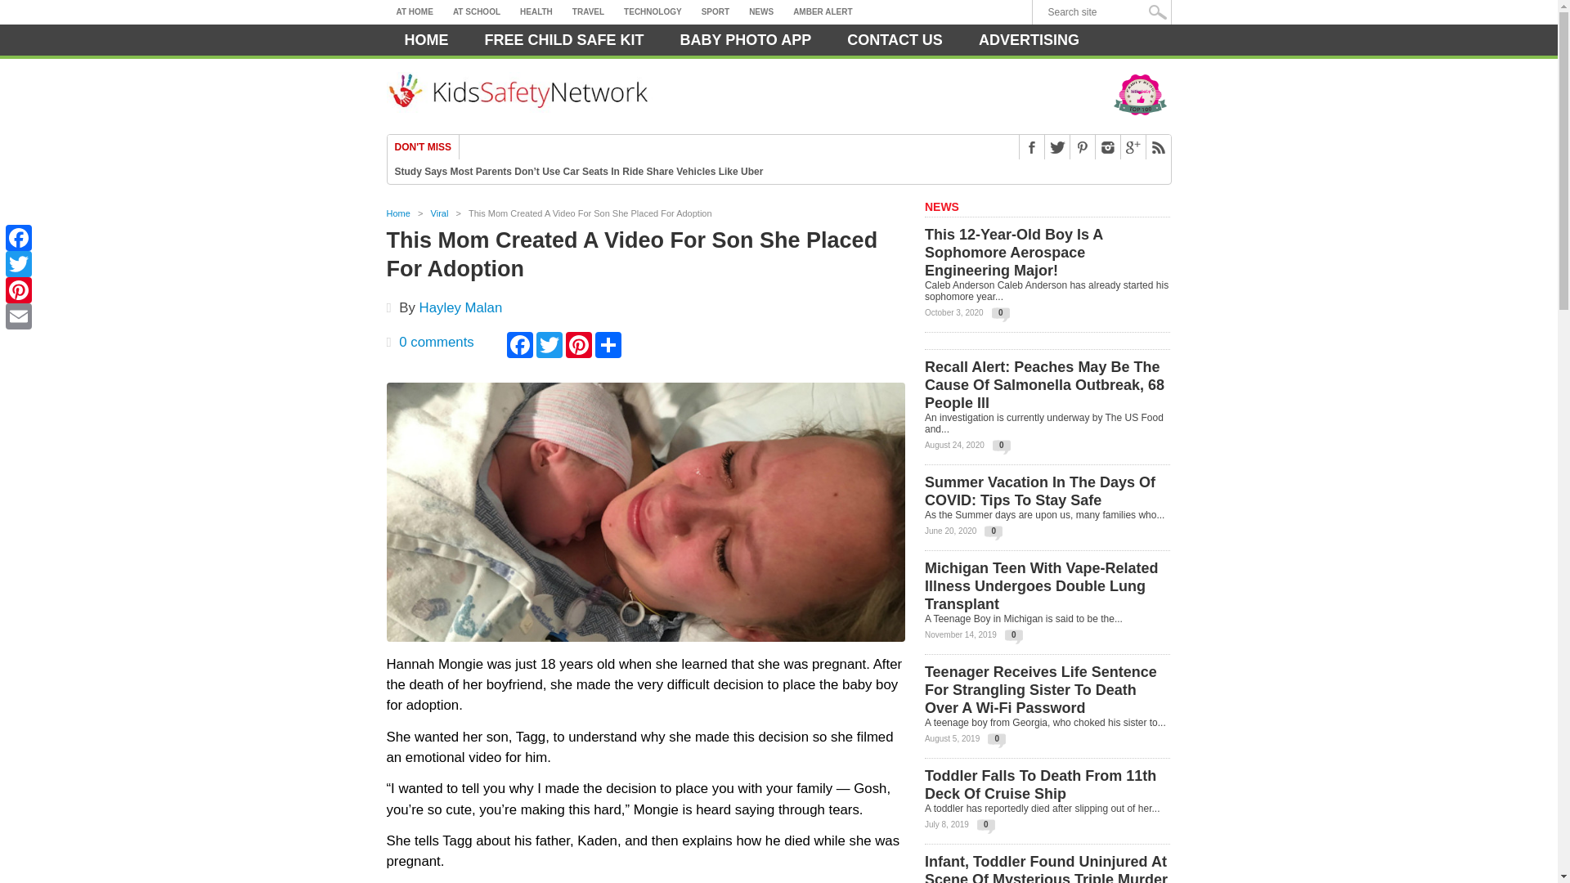 The height and width of the screenshot is (883, 1570). I want to click on SPORT, so click(715, 12).